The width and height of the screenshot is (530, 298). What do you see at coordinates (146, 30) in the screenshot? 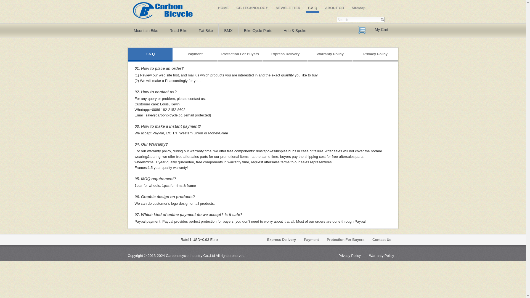
I see `Mountain Bike` at bounding box center [146, 30].